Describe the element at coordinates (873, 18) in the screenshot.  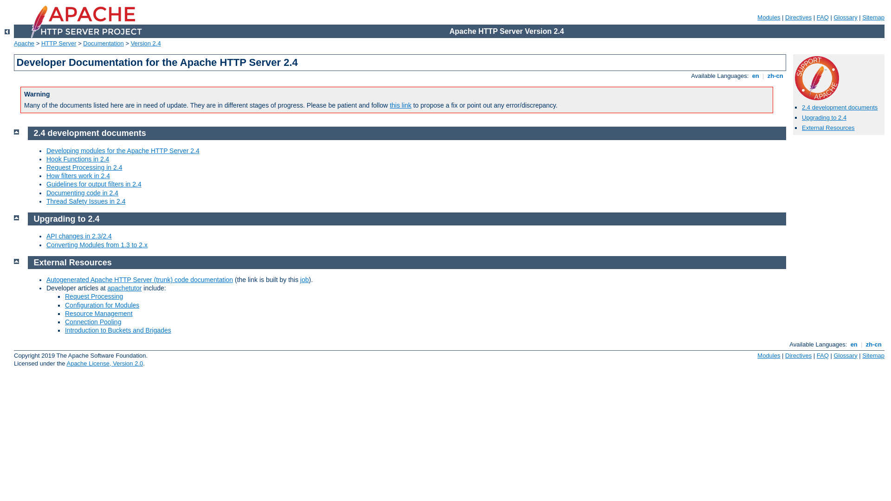
I see `Sitemap` at that location.